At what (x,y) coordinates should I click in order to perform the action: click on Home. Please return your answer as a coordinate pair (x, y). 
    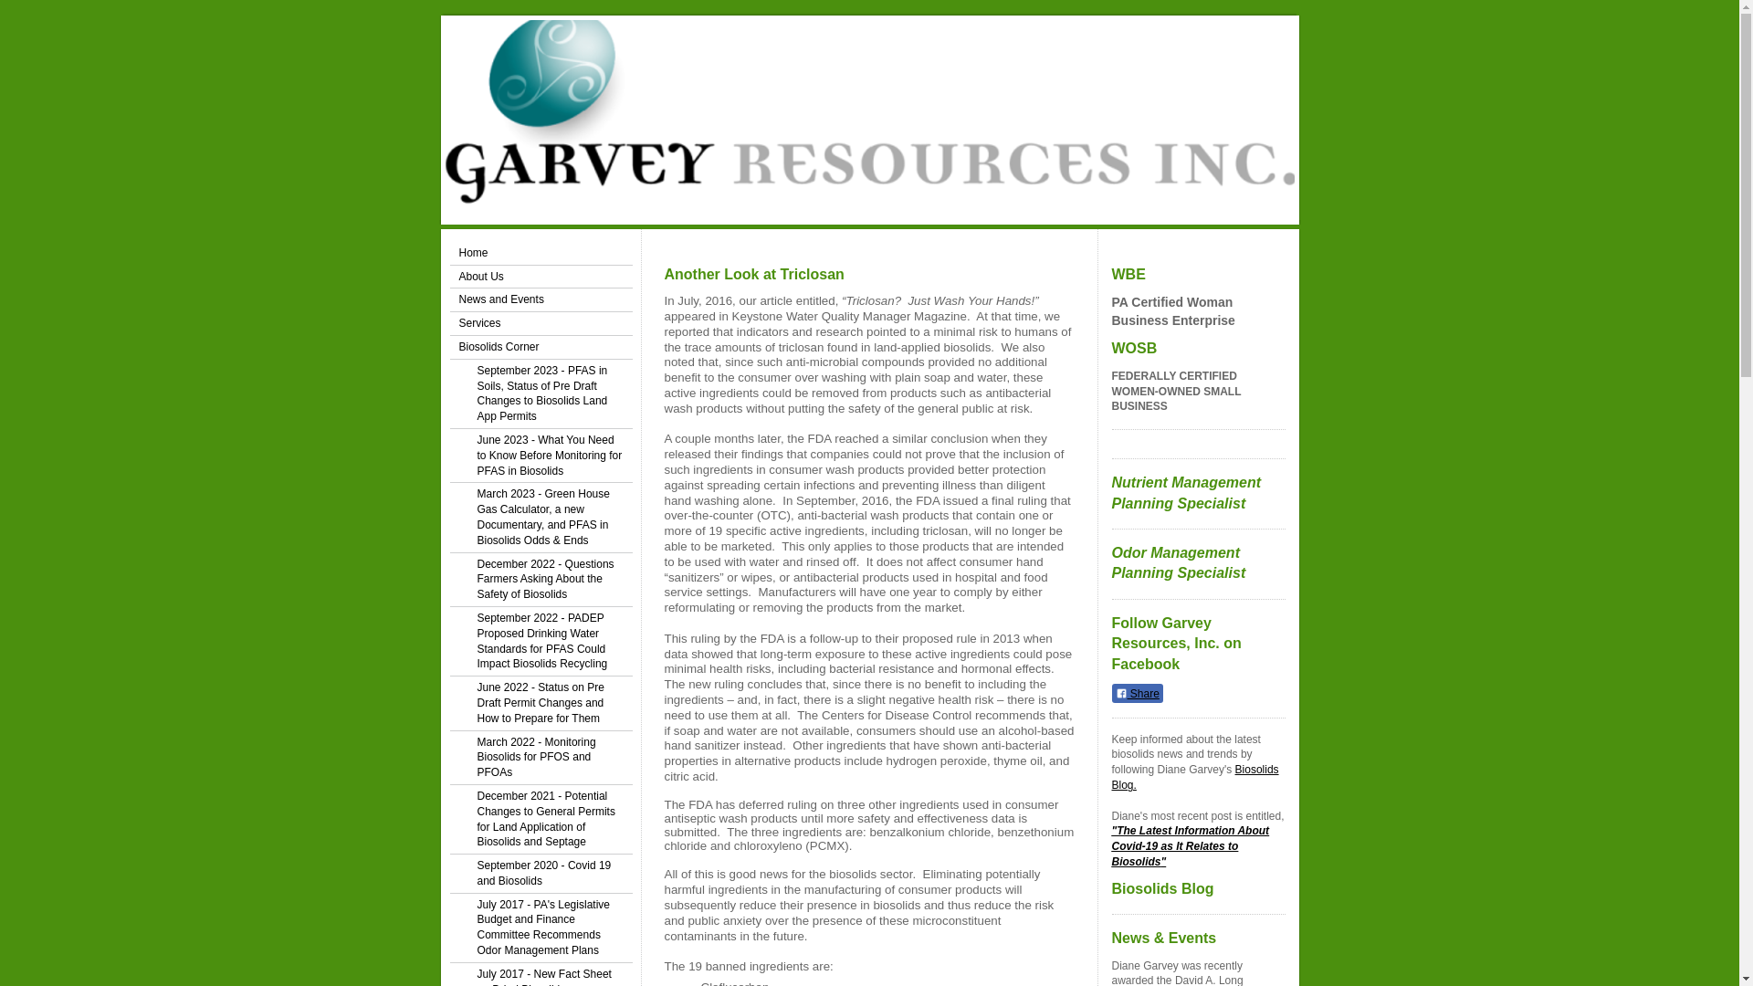
    Looking at the image, I should click on (540, 253).